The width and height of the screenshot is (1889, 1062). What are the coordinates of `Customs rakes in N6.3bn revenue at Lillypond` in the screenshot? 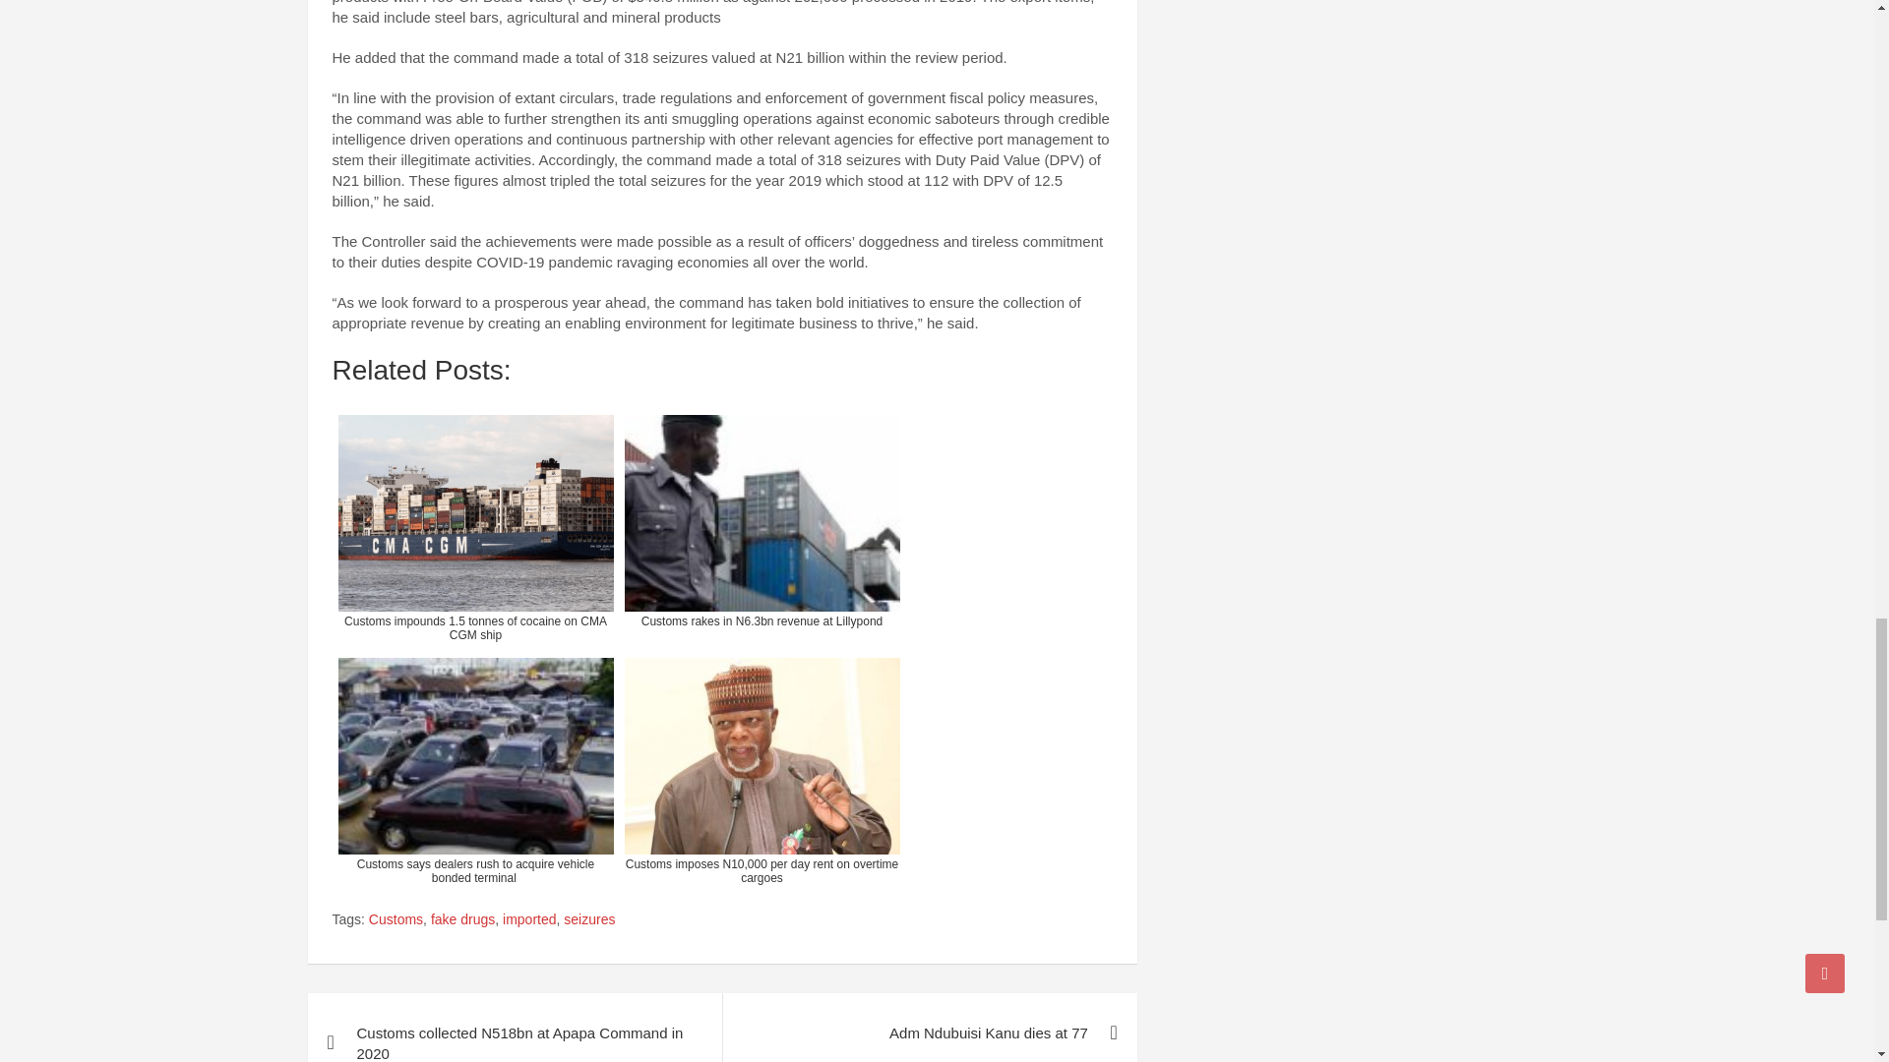 It's located at (761, 527).